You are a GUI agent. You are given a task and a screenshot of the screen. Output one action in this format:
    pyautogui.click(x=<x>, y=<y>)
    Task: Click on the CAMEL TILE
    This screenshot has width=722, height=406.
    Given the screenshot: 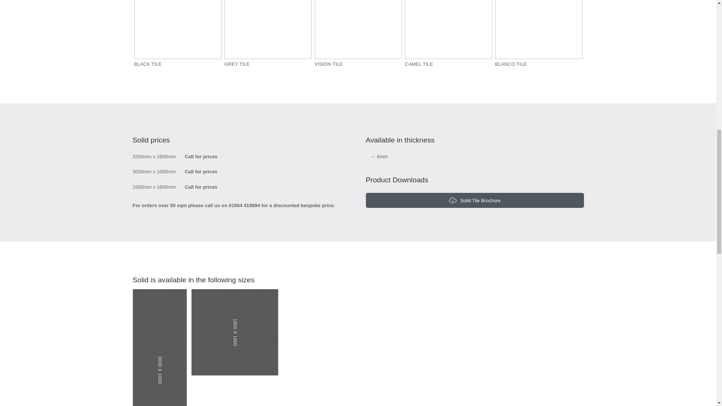 What is the action you would take?
    pyautogui.click(x=448, y=35)
    